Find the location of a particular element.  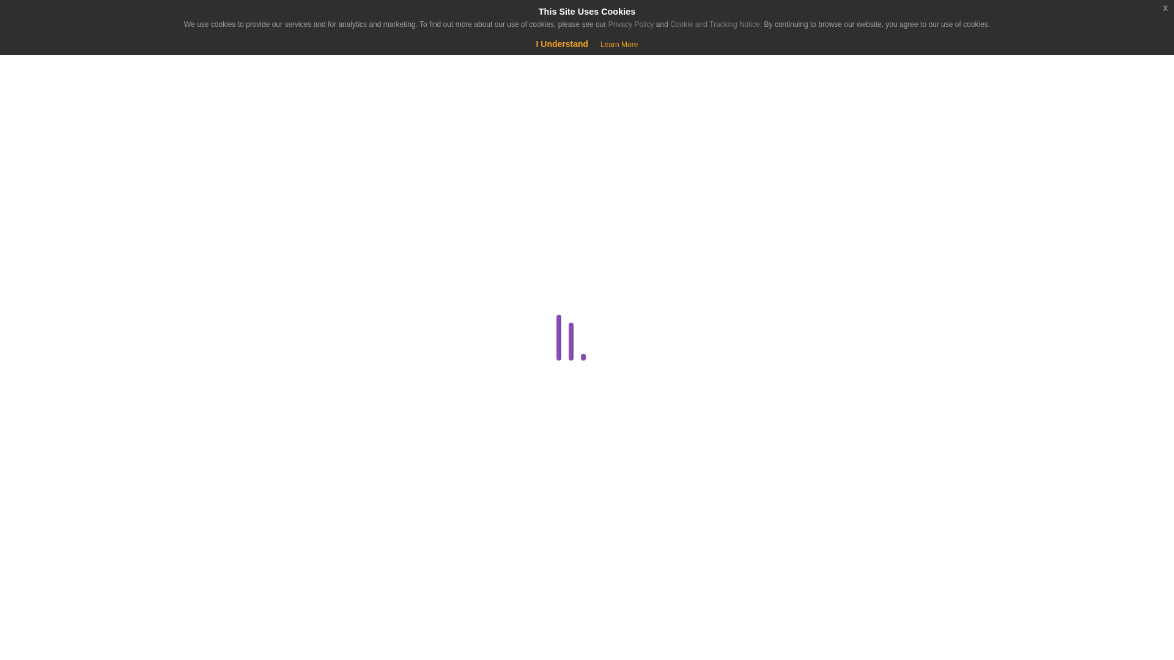

Hesab is located at coordinates (76, 20).